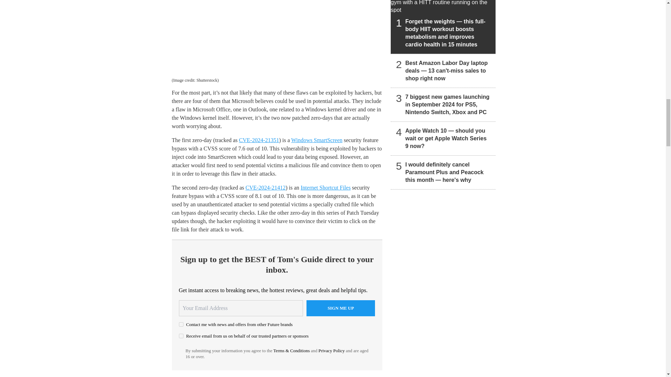  What do you see at coordinates (181, 325) in the screenshot?
I see `on` at bounding box center [181, 325].